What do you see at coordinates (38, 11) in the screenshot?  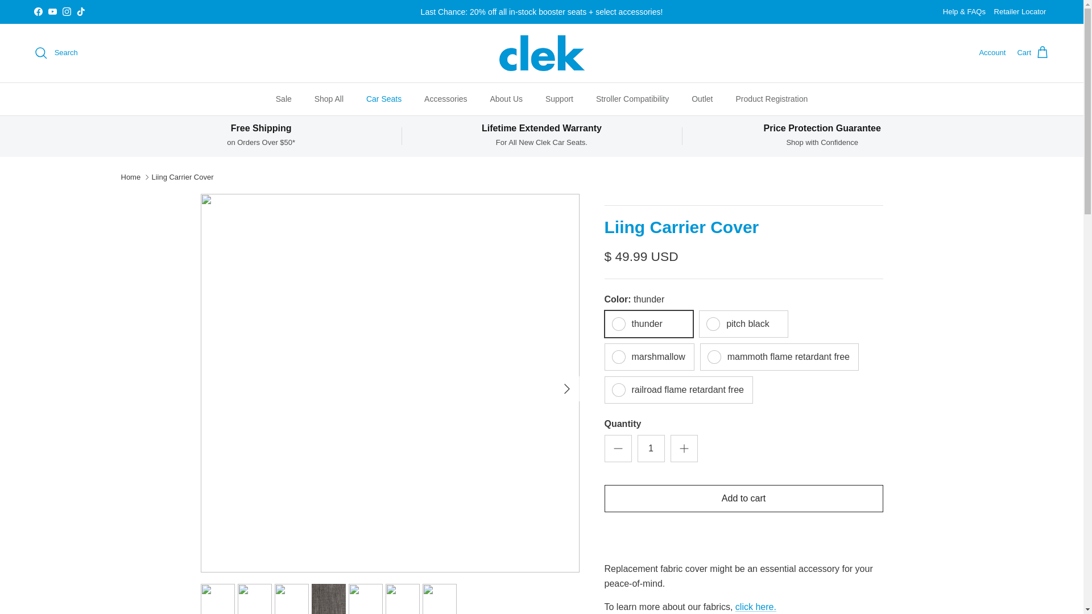 I see `Facebook` at bounding box center [38, 11].